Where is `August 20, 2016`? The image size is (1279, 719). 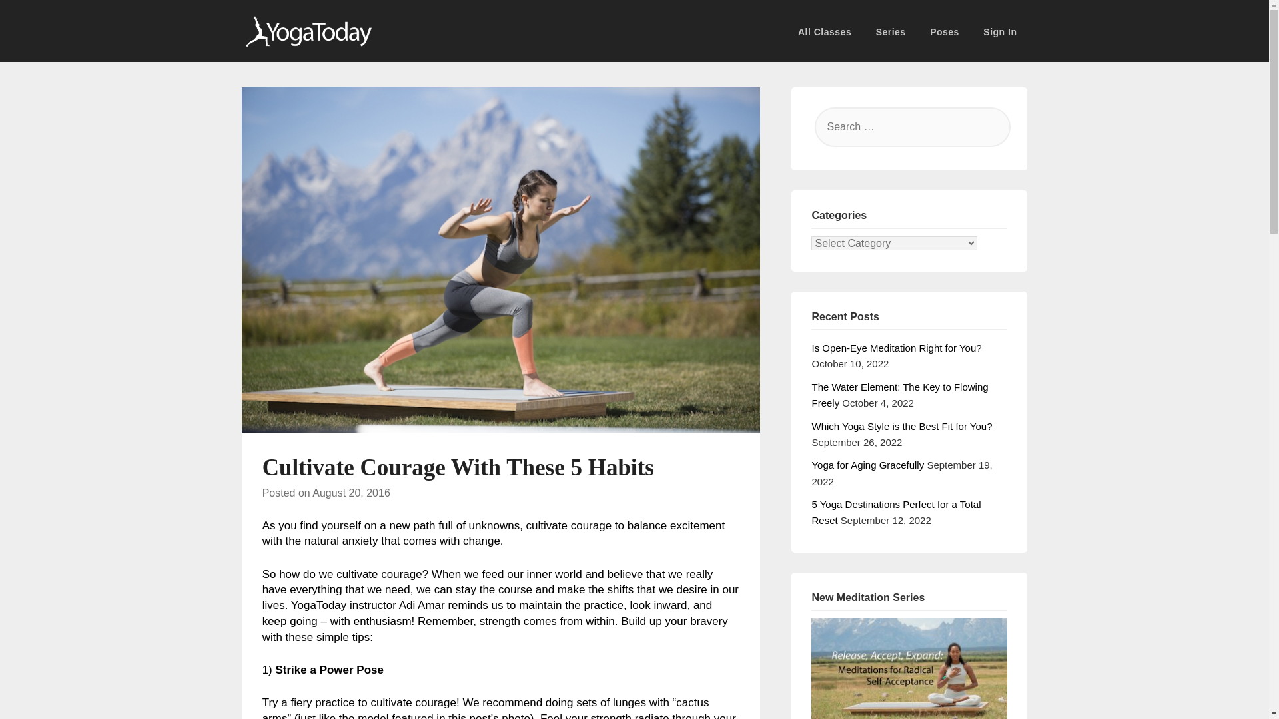 August 20, 2016 is located at coordinates (350, 493).